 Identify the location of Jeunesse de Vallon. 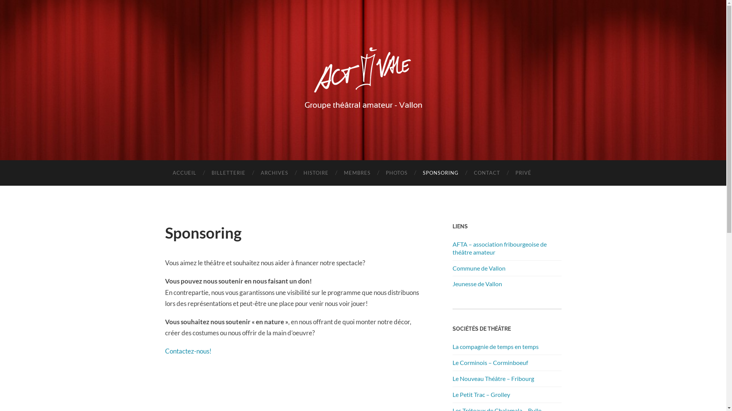
(477, 284).